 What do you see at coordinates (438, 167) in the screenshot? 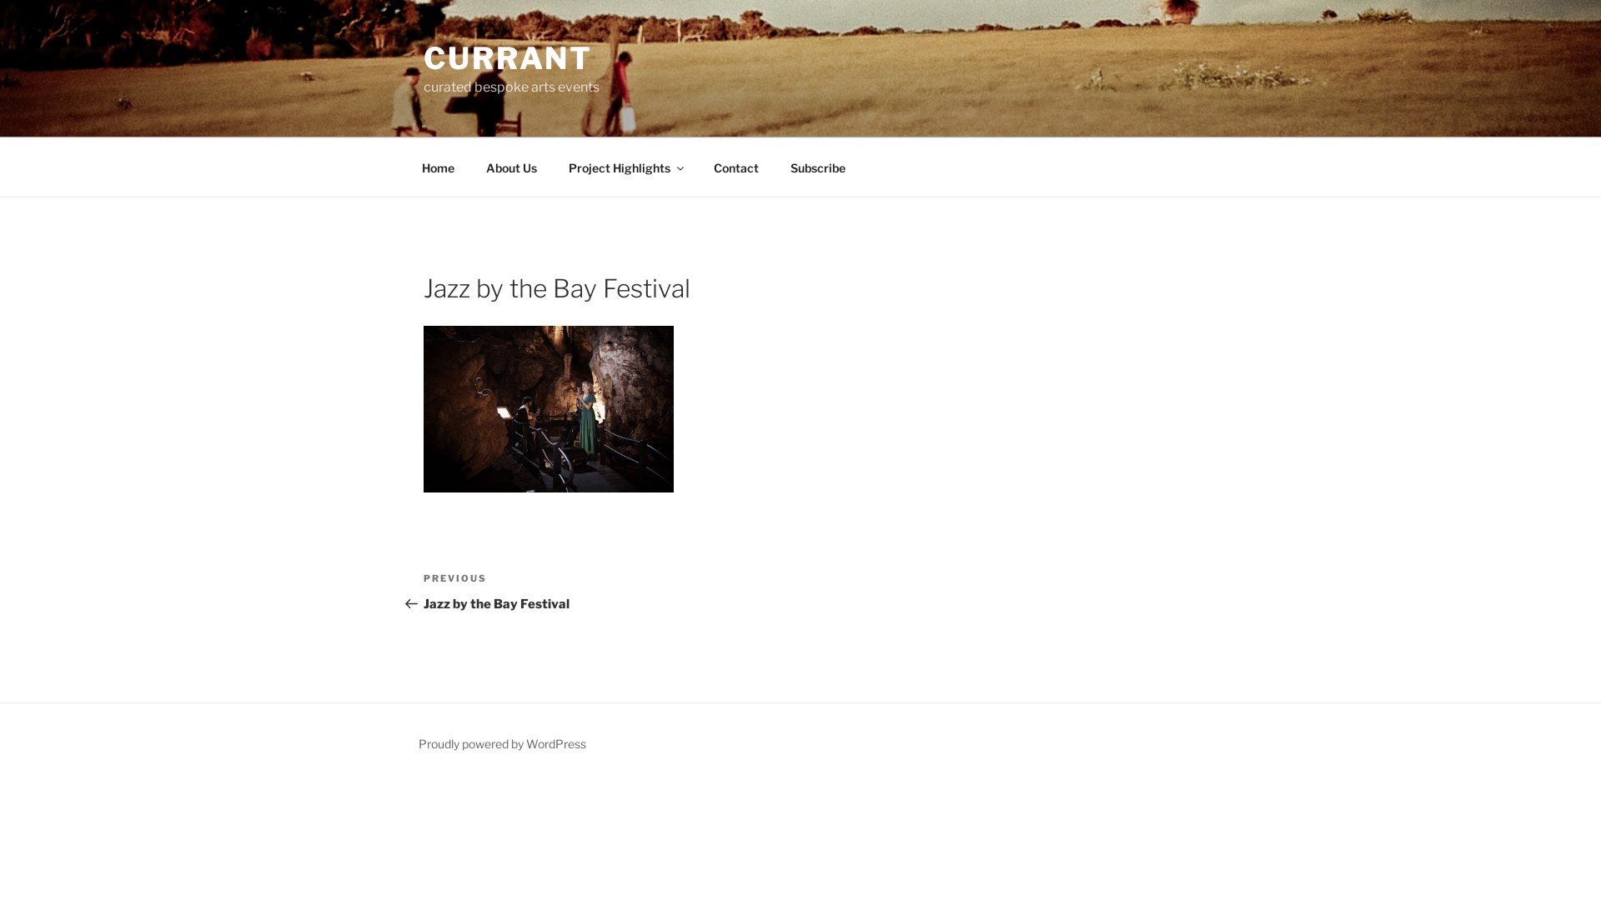
I see `Home` at bounding box center [438, 167].